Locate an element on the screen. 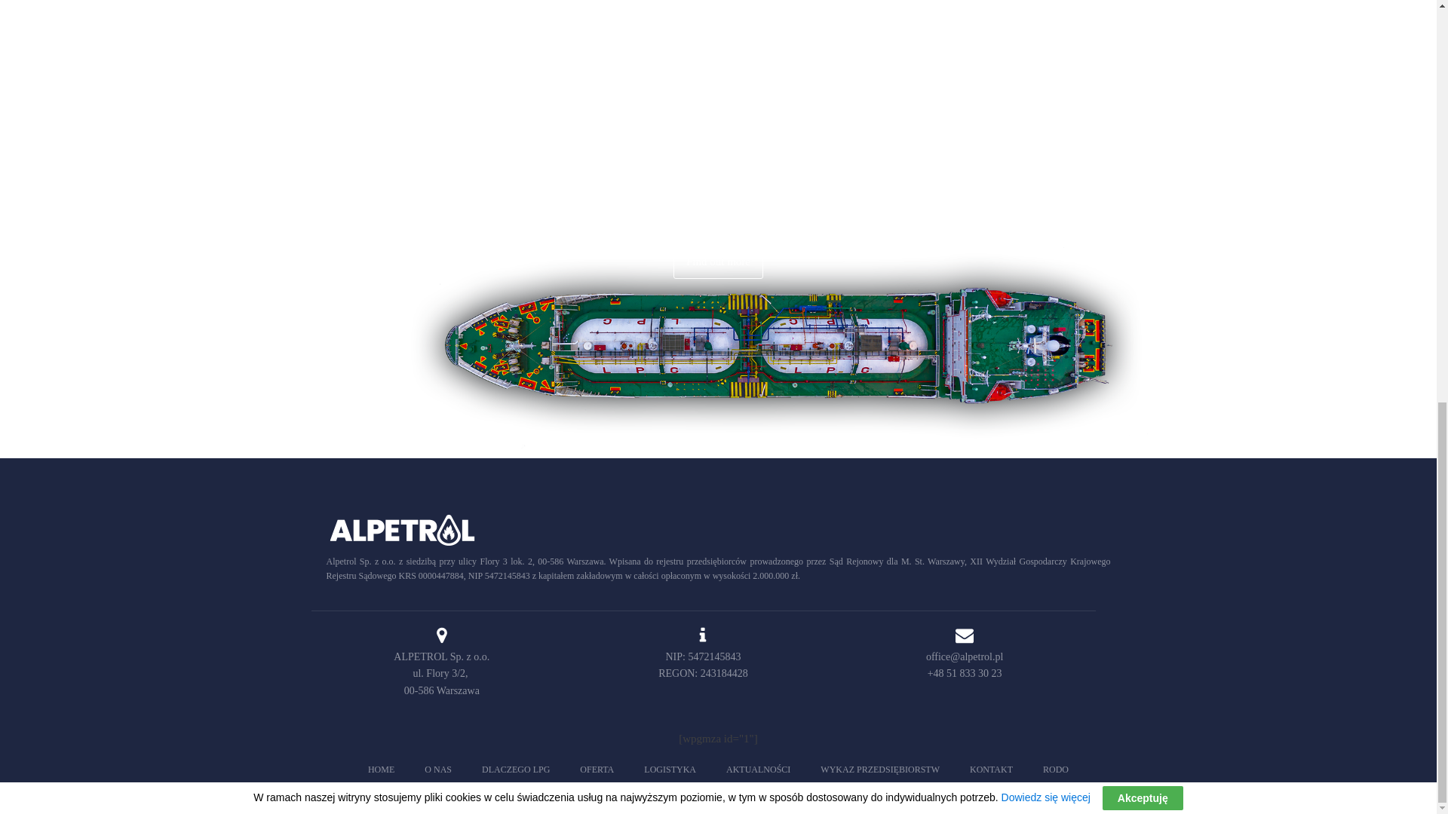 The height and width of the screenshot is (814, 1448). LOGISTYKA is located at coordinates (670, 770).